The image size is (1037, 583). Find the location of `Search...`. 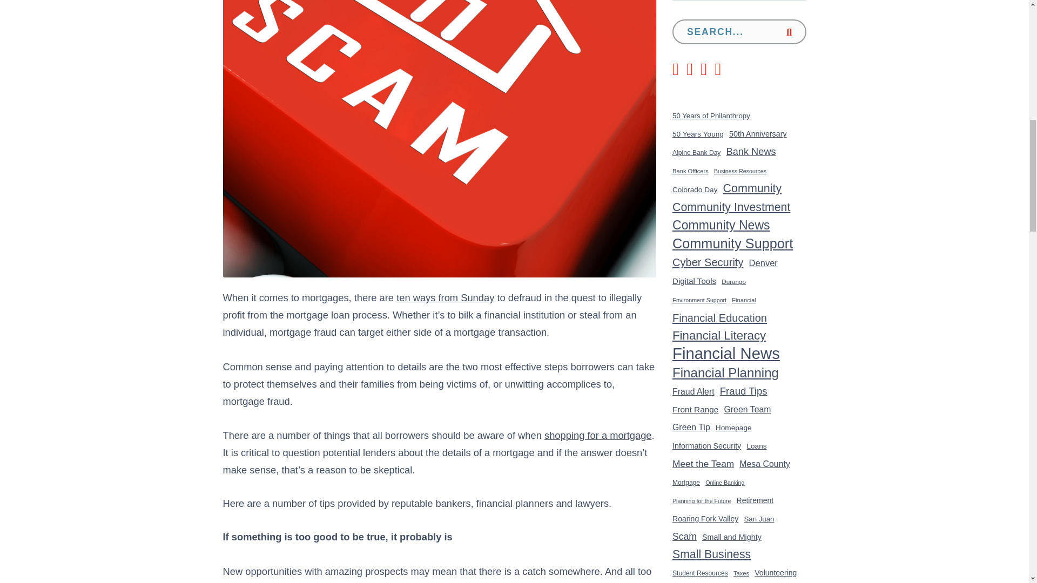

Search... is located at coordinates (739, 31).